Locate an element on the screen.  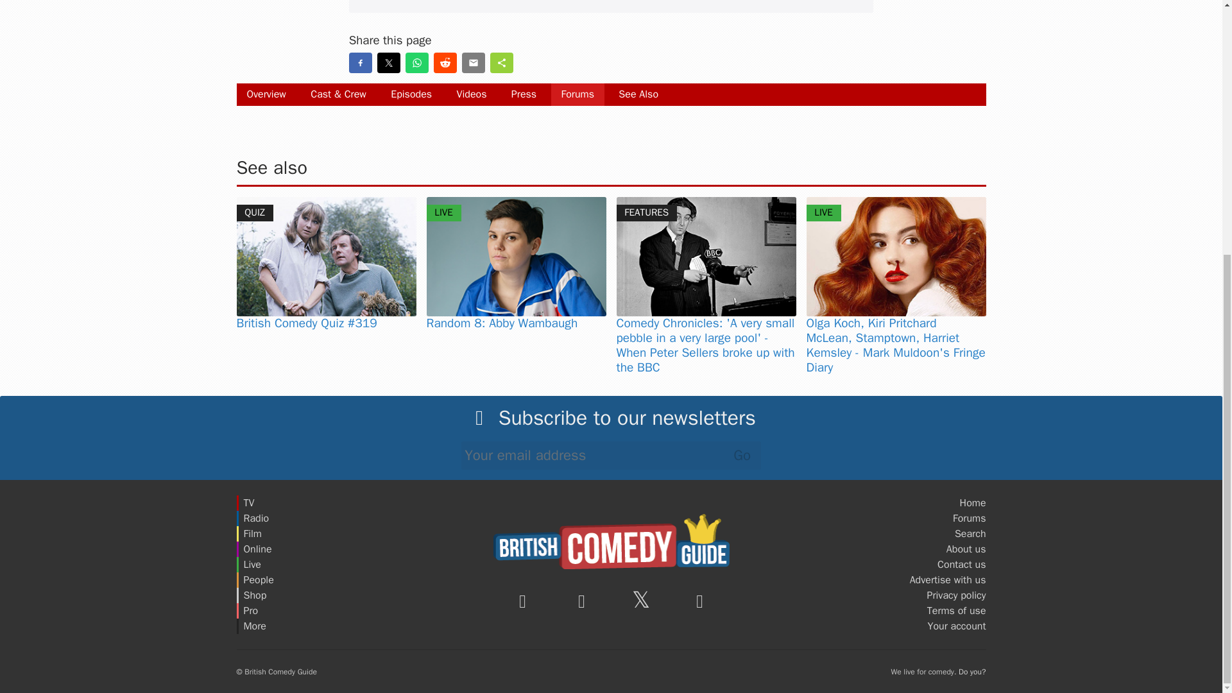
Peter Sellers: A State Of Comic Ecstasy. Peter Sellers is located at coordinates (706, 257).